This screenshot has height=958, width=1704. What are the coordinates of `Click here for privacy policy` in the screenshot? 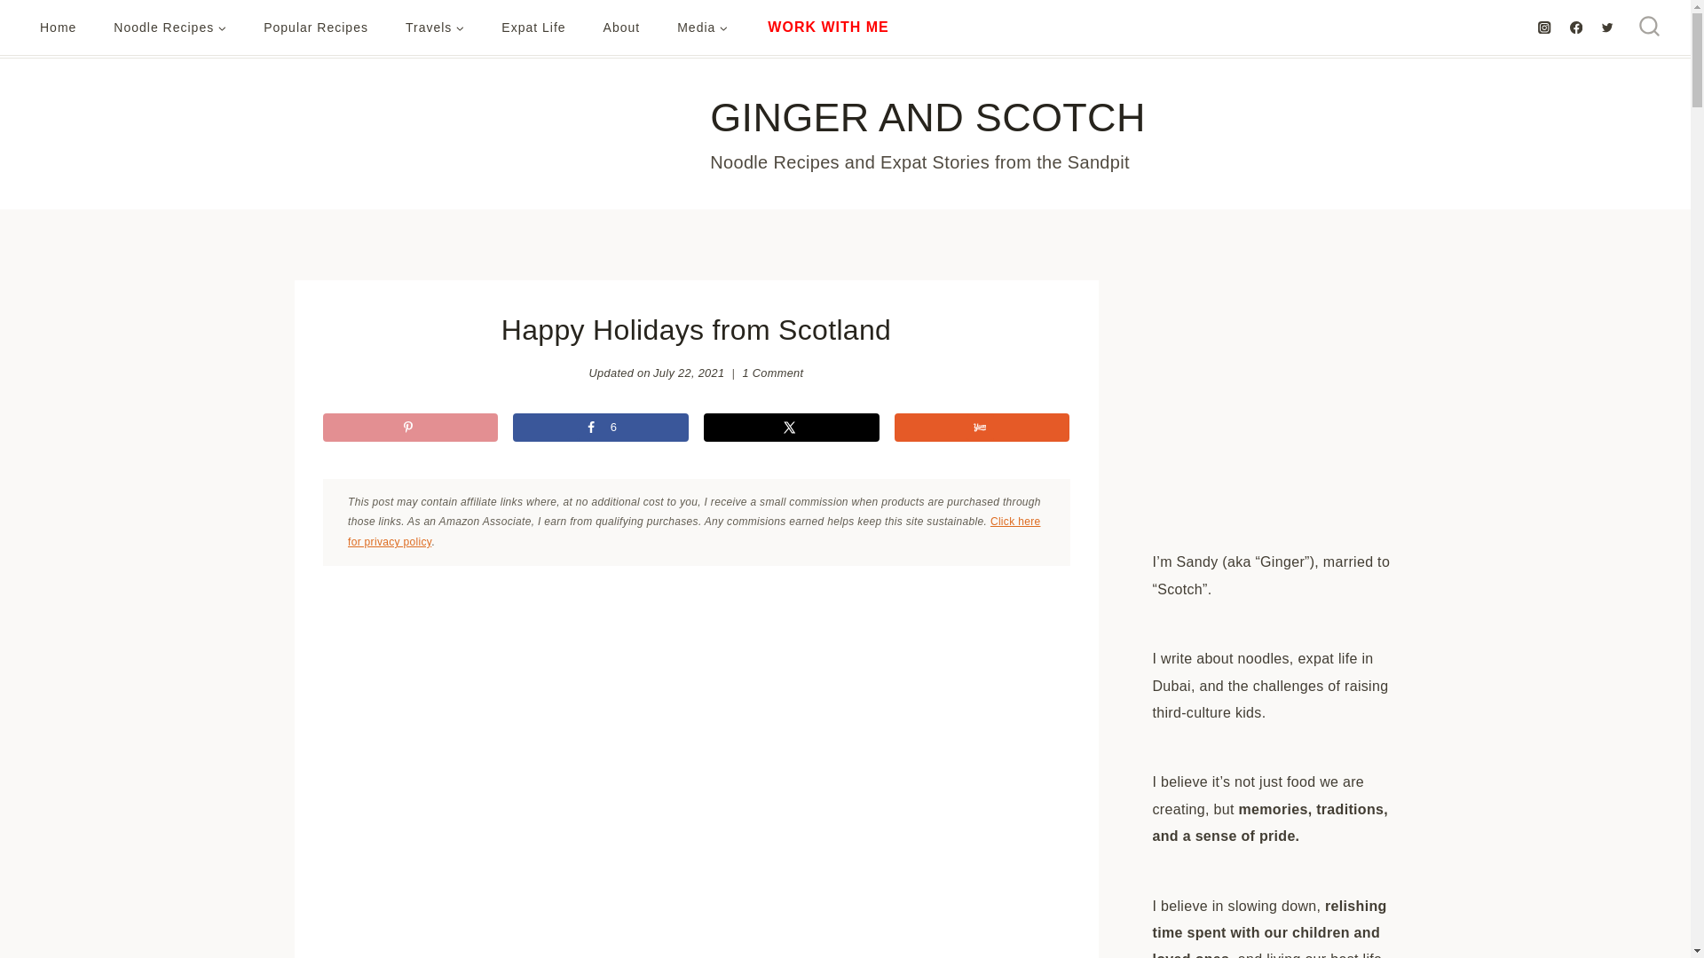 It's located at (693, 531).